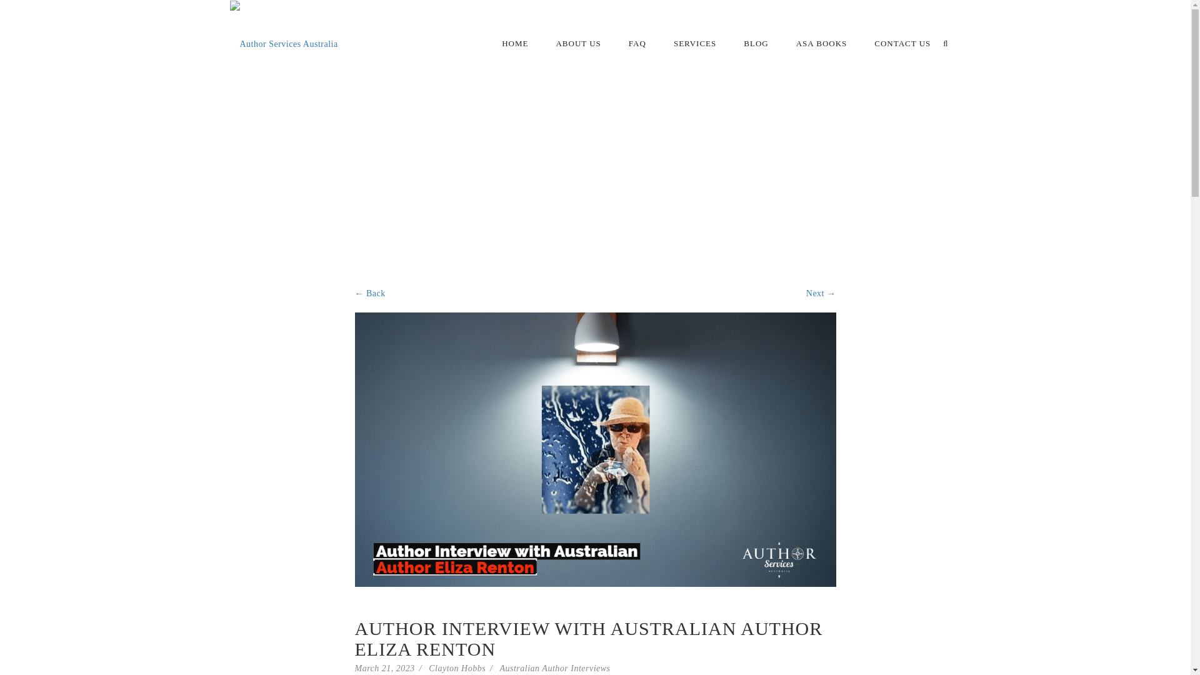 The image size is (1200, 675). What do you see at coordinates (554, 667) in the screenshot?
I see `Australian Author Interviews` at bounding box center [554, 667].